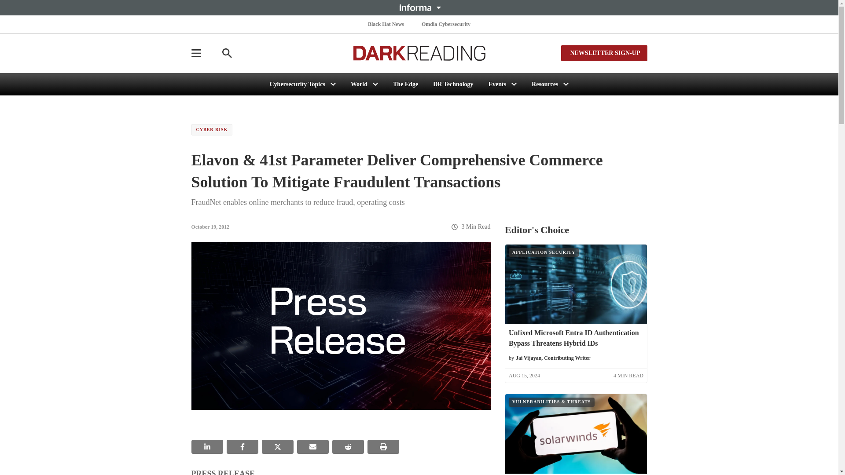  I want to click on Dark Reading Logo, so click(419, 53).